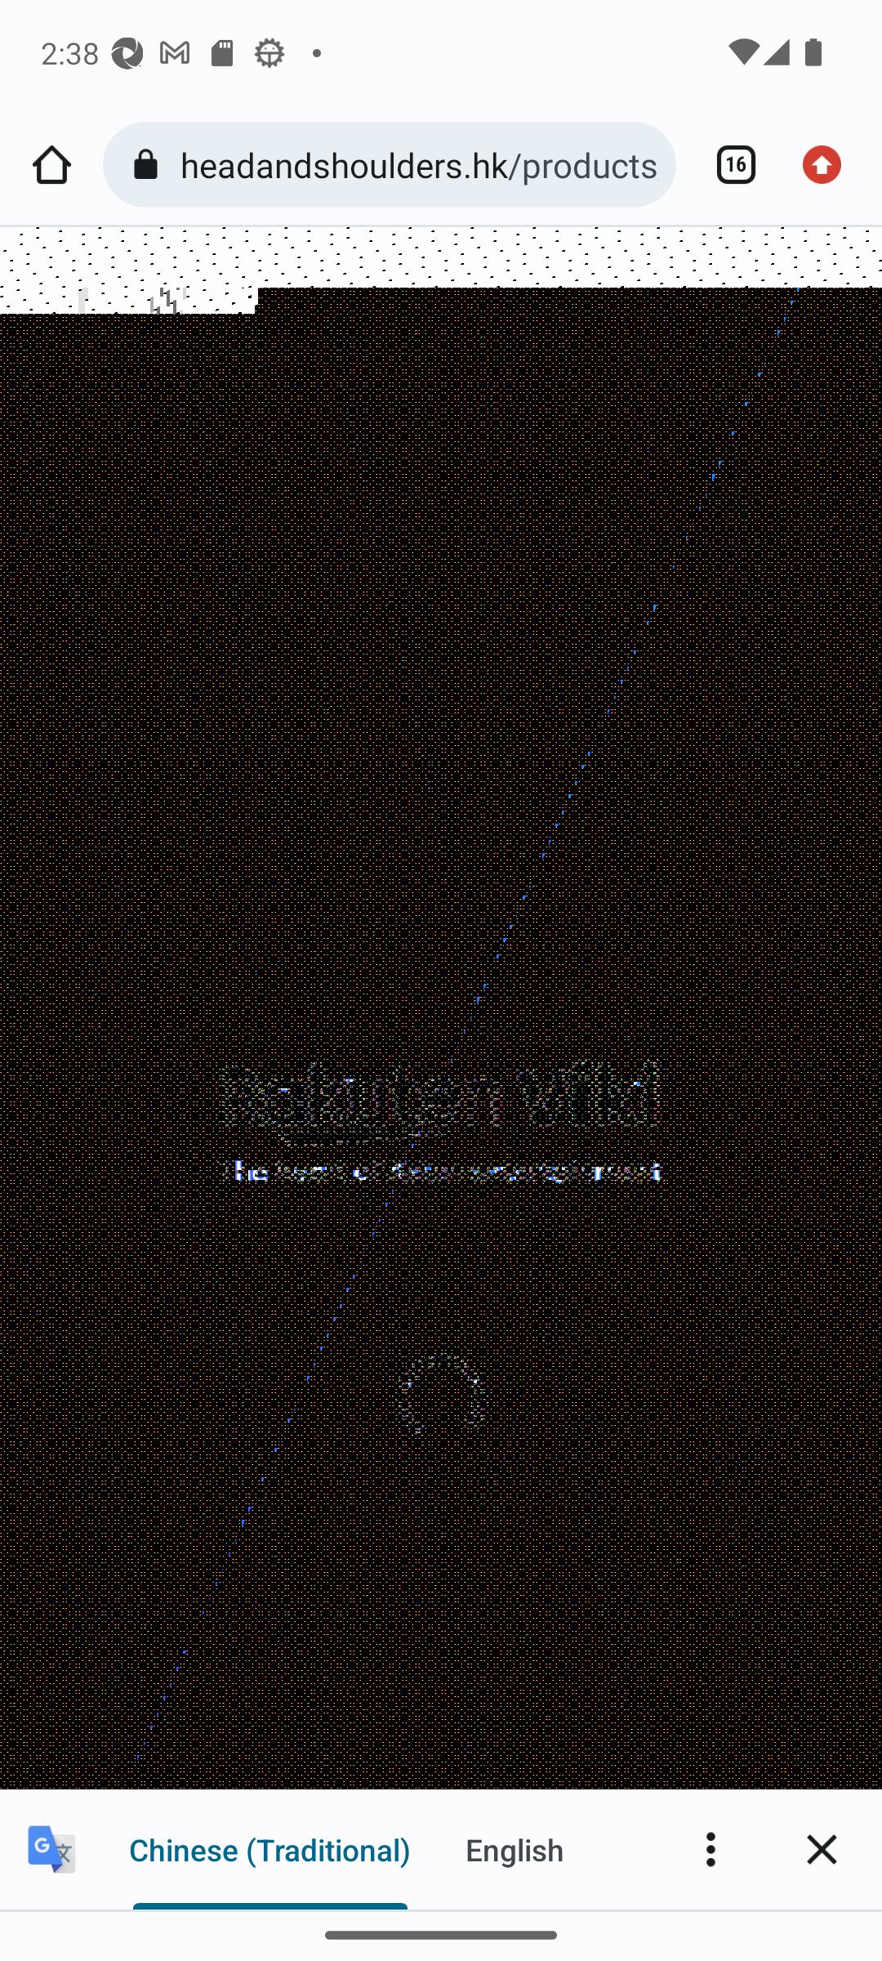 The image size is (882, 1961). I want to click on More options, so click(710, 1848).